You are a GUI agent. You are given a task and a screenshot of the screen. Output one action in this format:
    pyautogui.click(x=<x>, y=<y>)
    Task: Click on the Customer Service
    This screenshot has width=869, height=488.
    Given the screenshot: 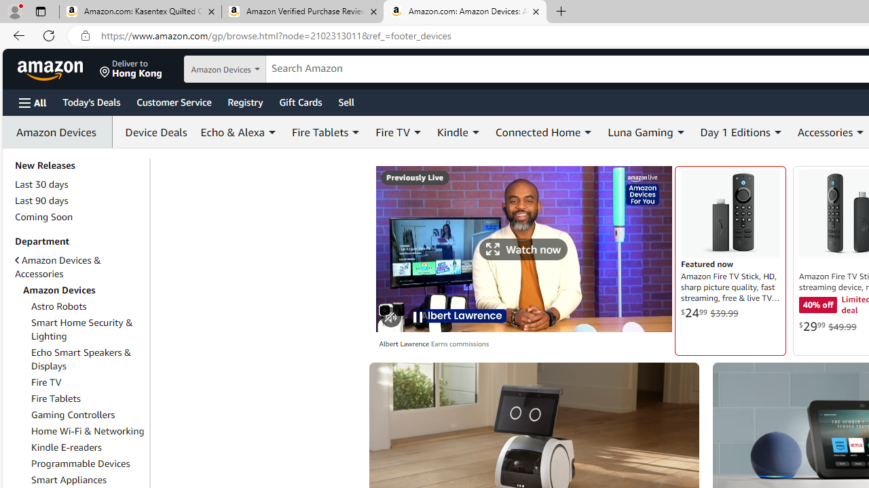 What is the action you would take?
    pyautogui.click(x=174, y=102)
    